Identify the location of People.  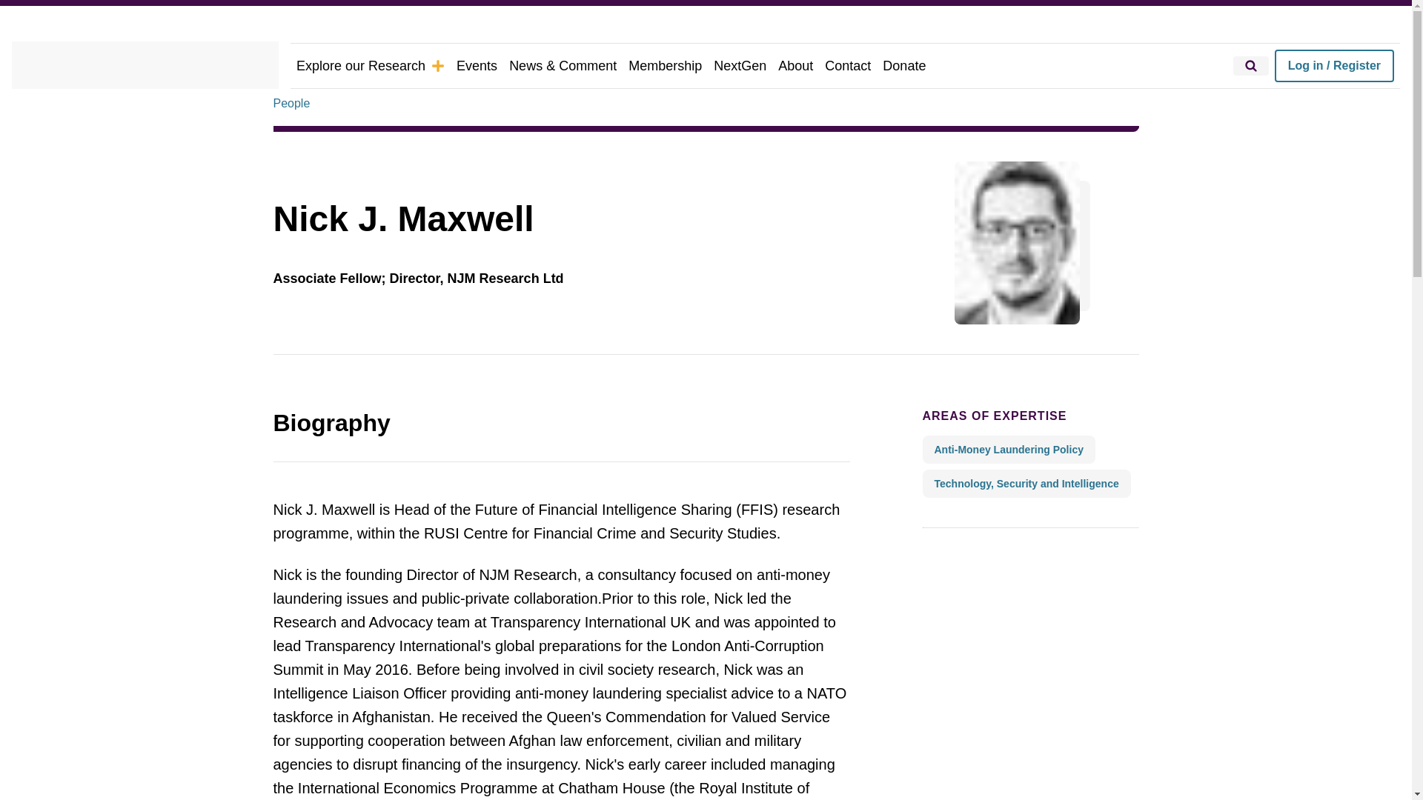
(291, 104).